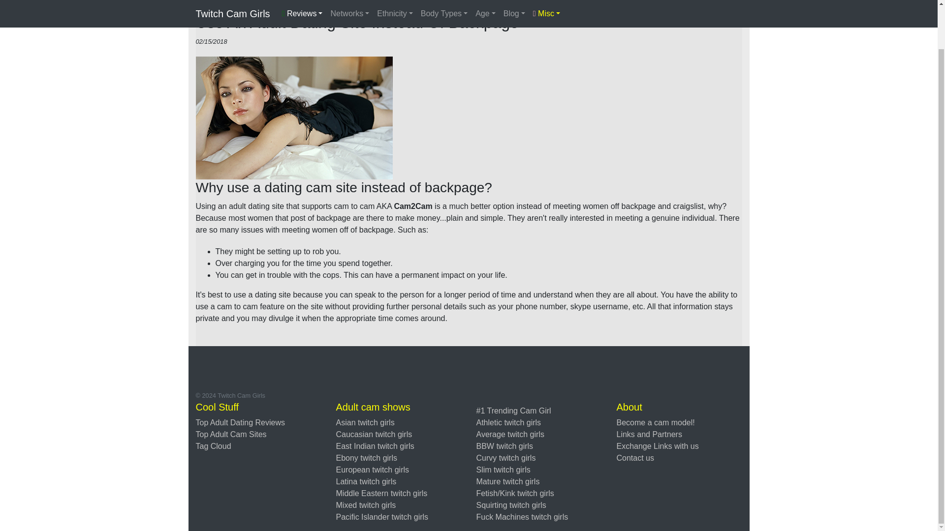 The image size is (945, 531). Describe the element at coordinates (513, 411) in the screenshot. I see `Top trending cam girl on Twitch Cam Girls` at that location.